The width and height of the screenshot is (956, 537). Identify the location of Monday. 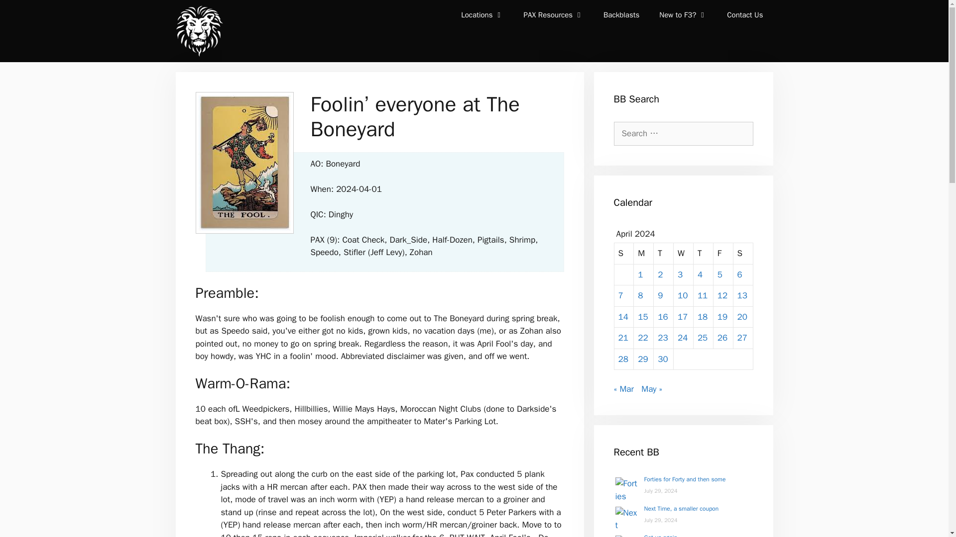
(643, 254).